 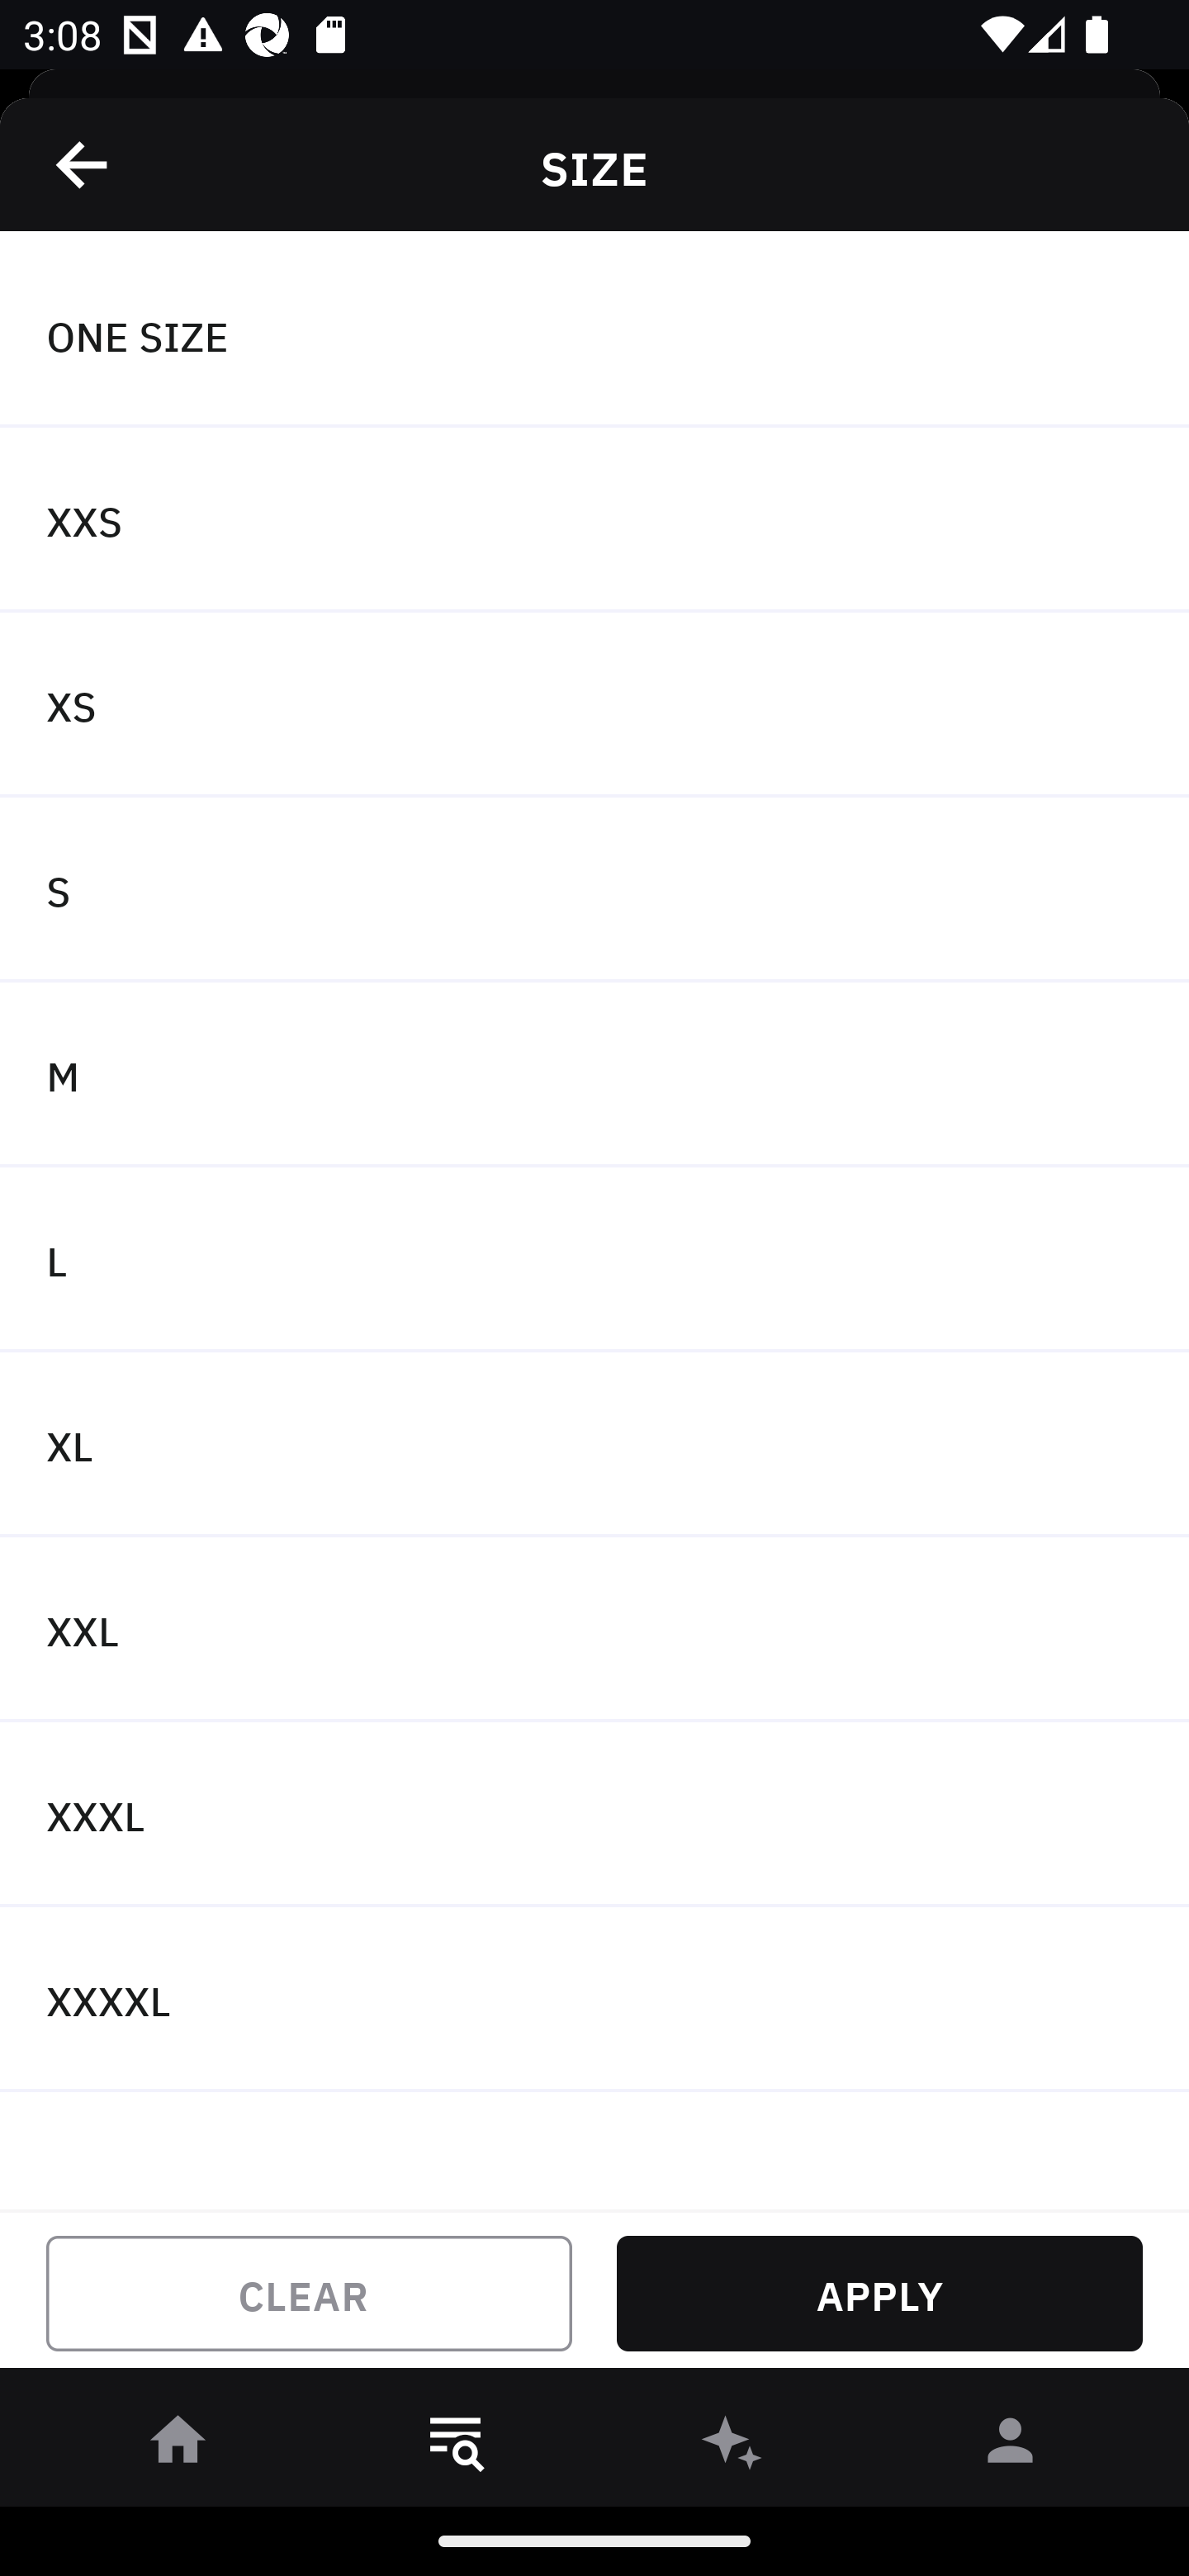 What do you see at coordinates (456, 2446) in the screenshot?
I see `󱎸` at bounding box center [456, 2446].